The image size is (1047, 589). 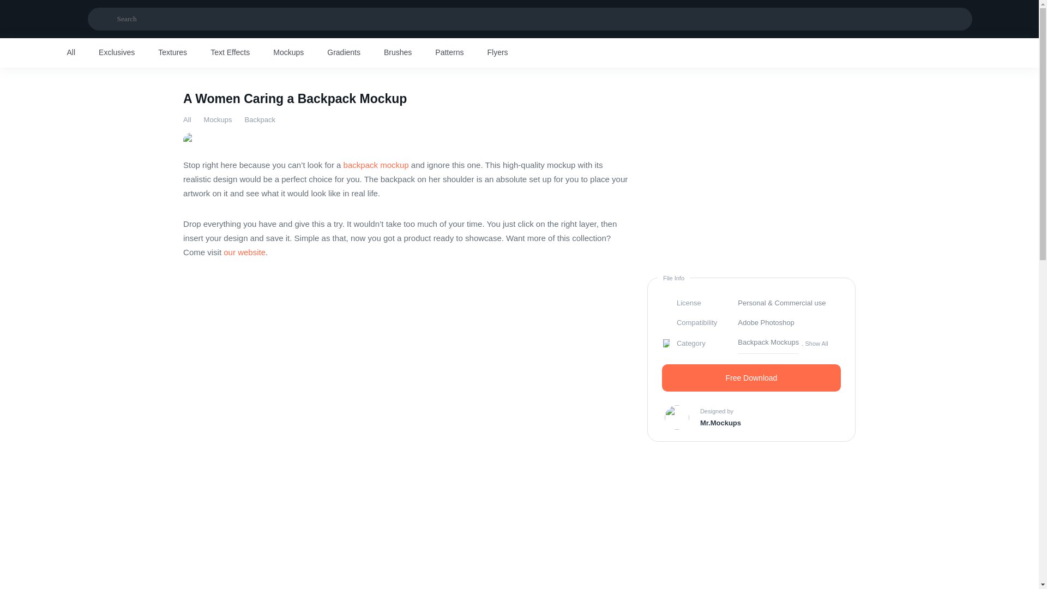 I want to click on Brushes, so click(x=398, y=53).